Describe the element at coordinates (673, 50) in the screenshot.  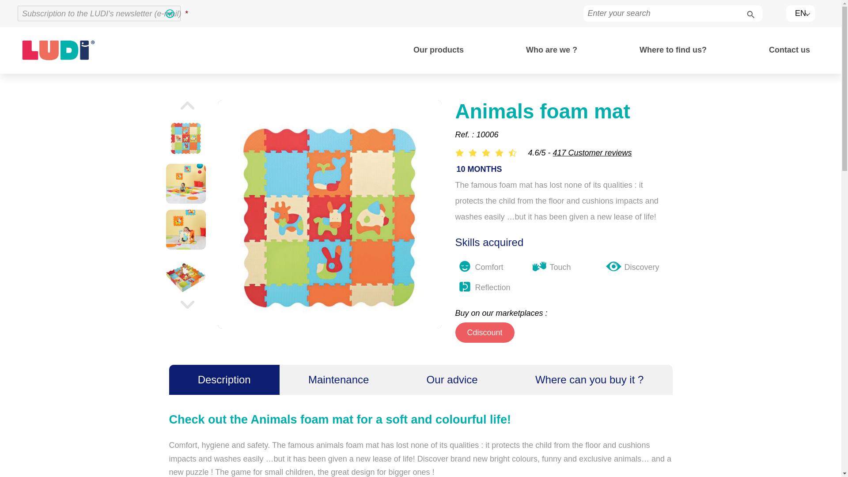
I see `Where to find us?` at that location.